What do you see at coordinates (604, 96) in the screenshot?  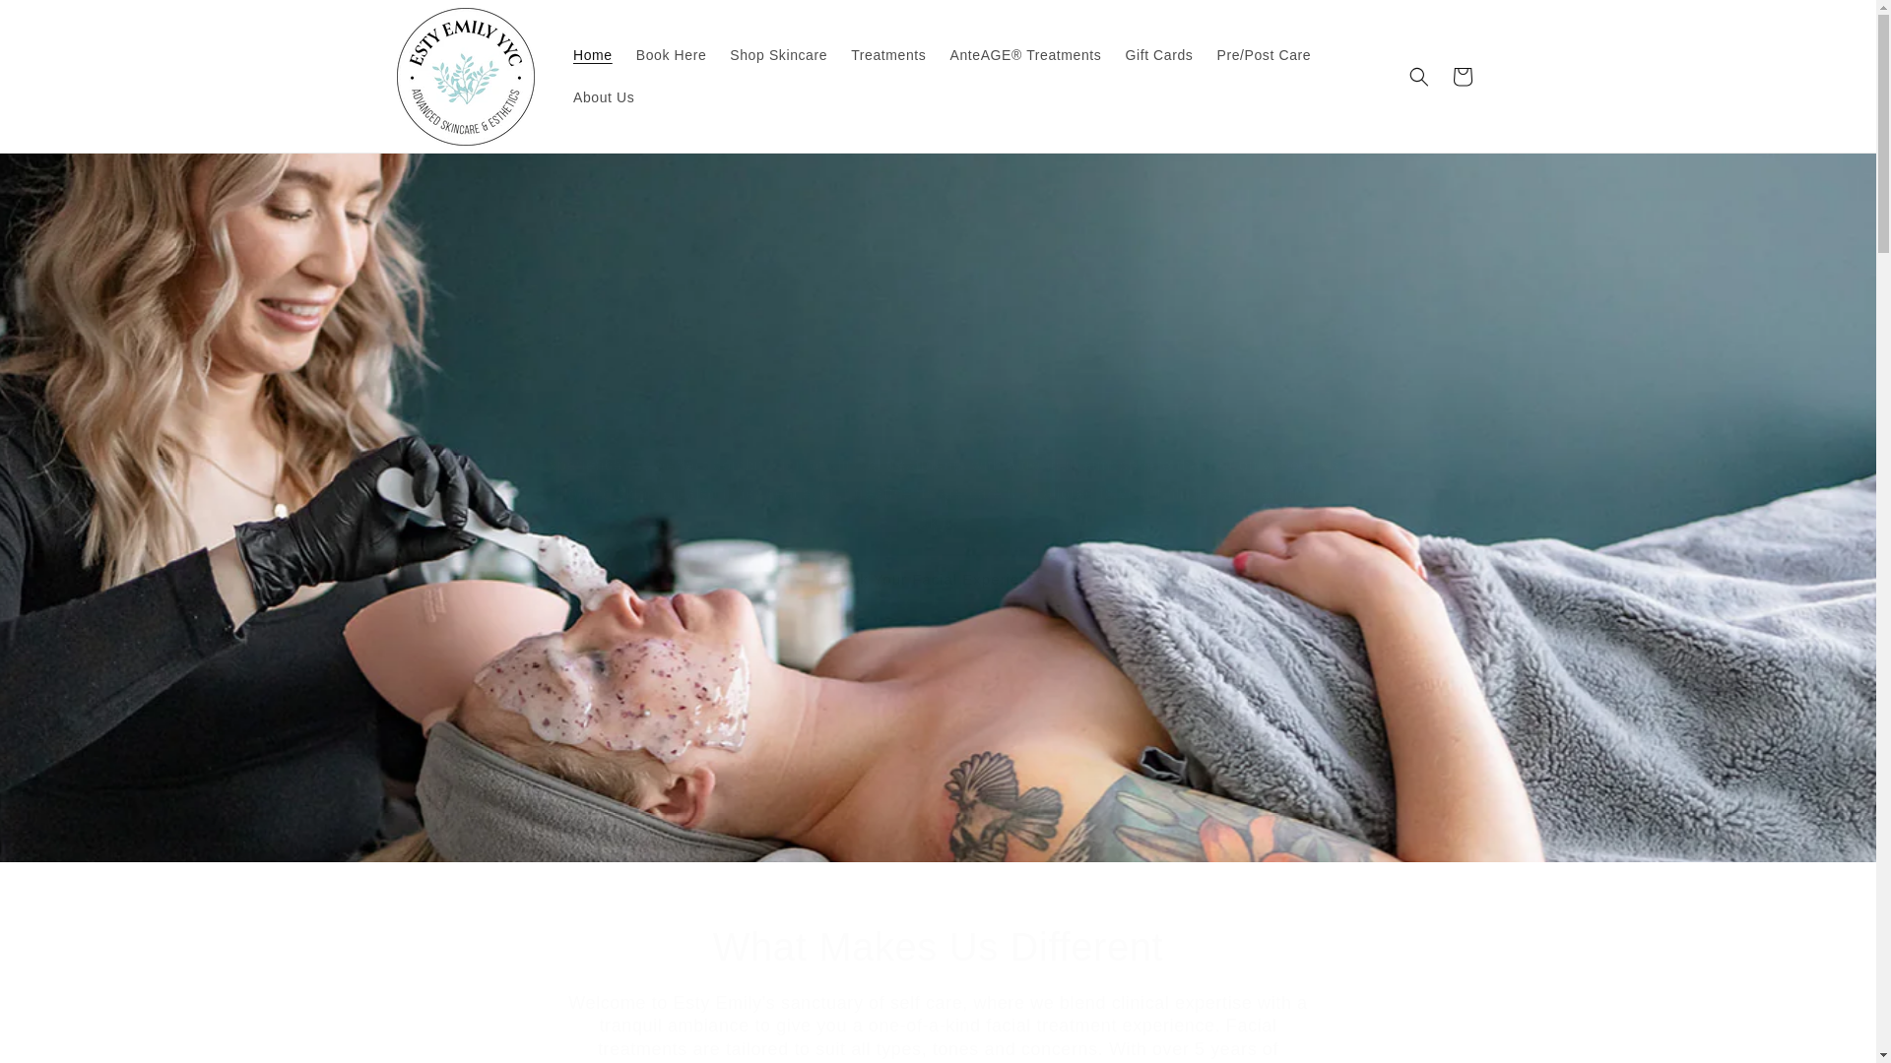 I see `About Us` at bounding box center [604, 96].